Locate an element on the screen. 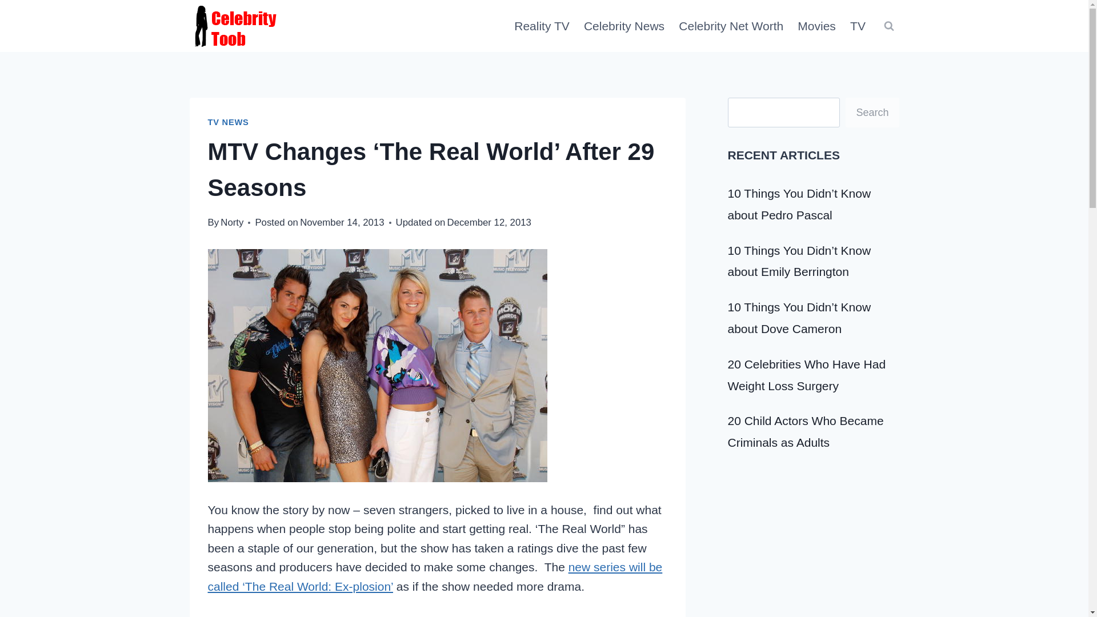 Image resolution: width=1097 pixels, height=617 pixels. TV NEWS is located at coordinates (229, 122).